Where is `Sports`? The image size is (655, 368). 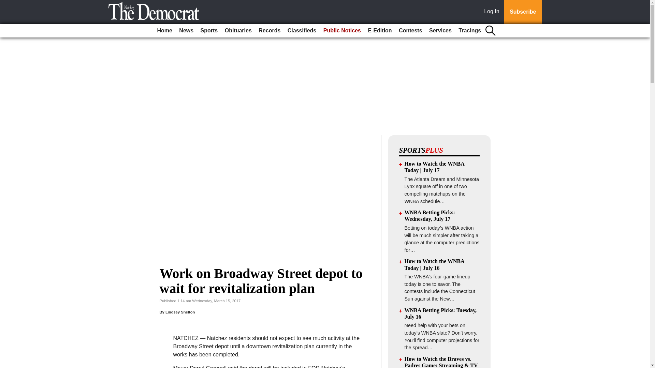
Sports is located at coordinates (209, 31).